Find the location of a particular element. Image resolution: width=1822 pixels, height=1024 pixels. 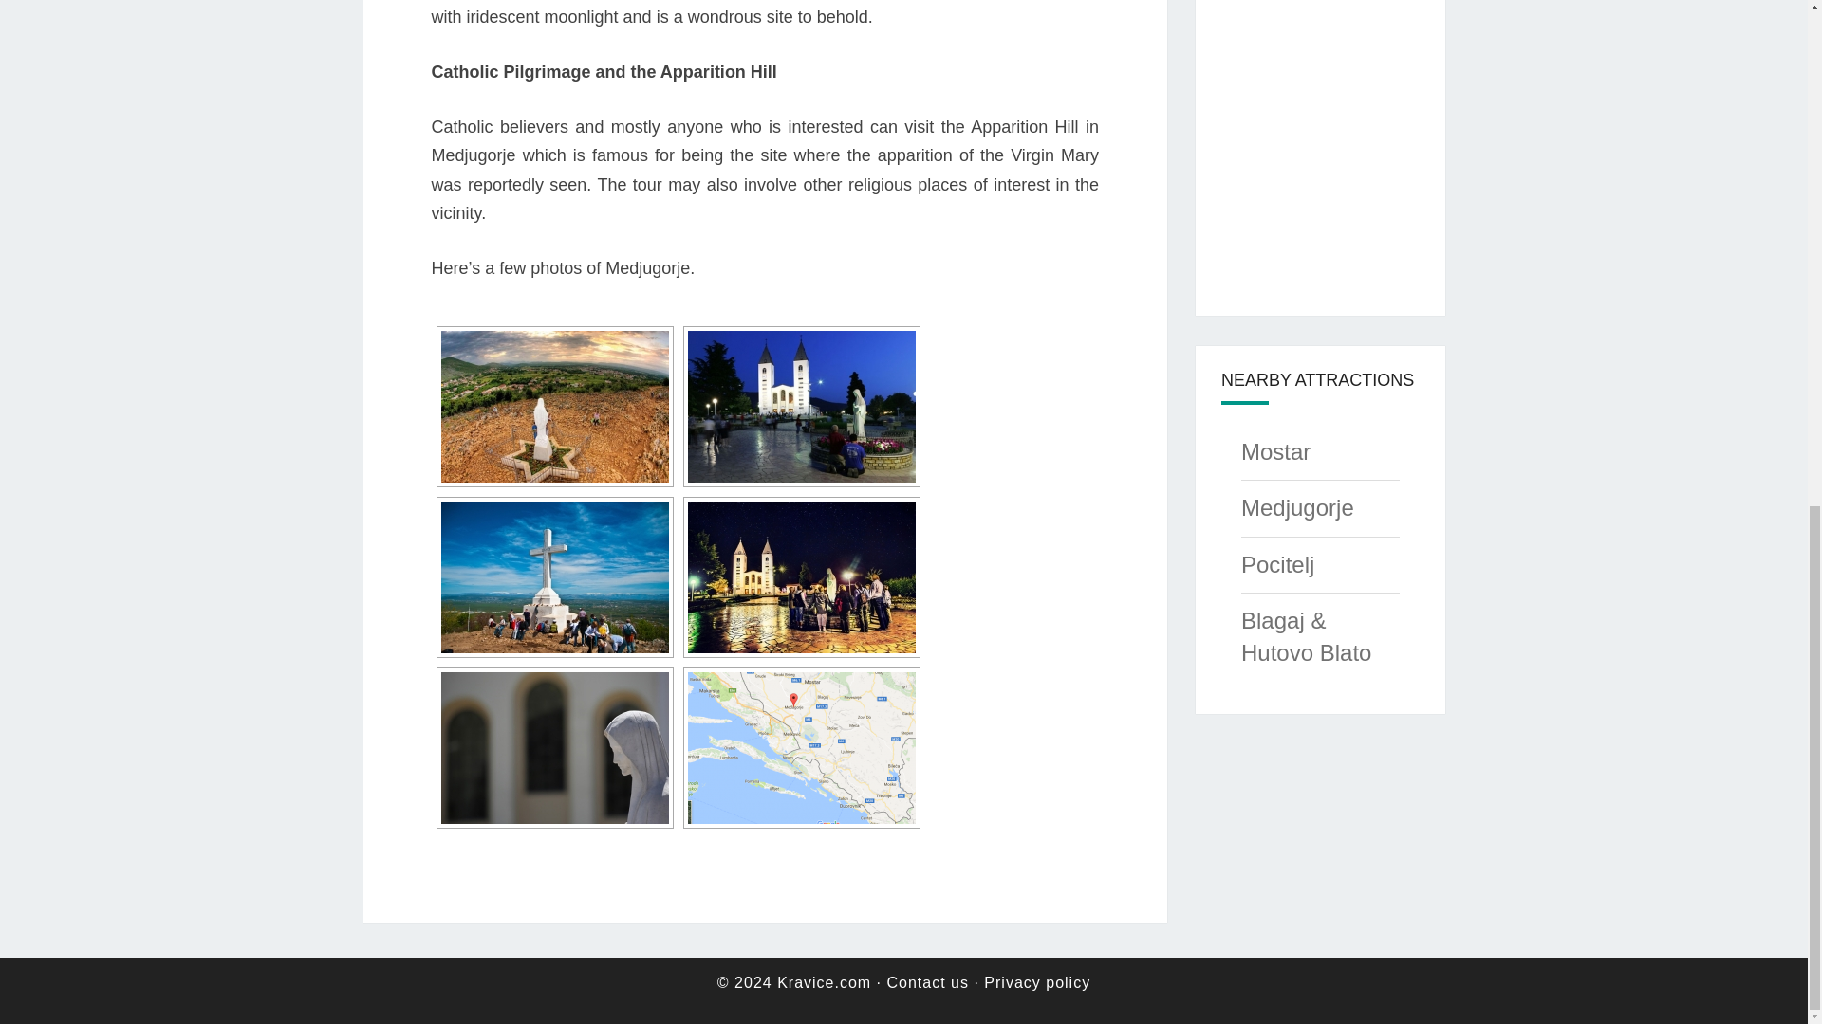

medjugorje-croatia is located at coordinates (800, 406).